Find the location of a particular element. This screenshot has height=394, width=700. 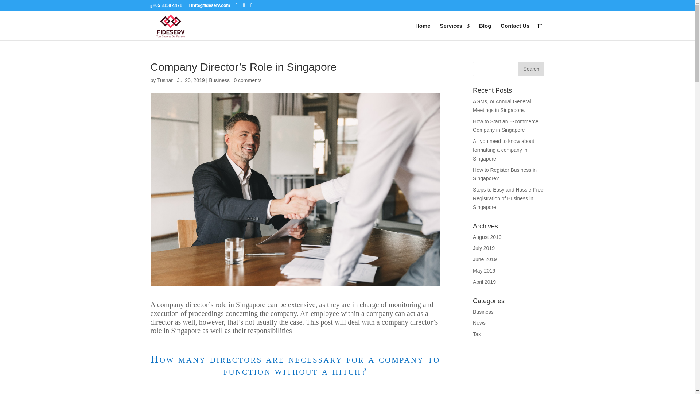

Tushar is located at coordinates (165, 80).